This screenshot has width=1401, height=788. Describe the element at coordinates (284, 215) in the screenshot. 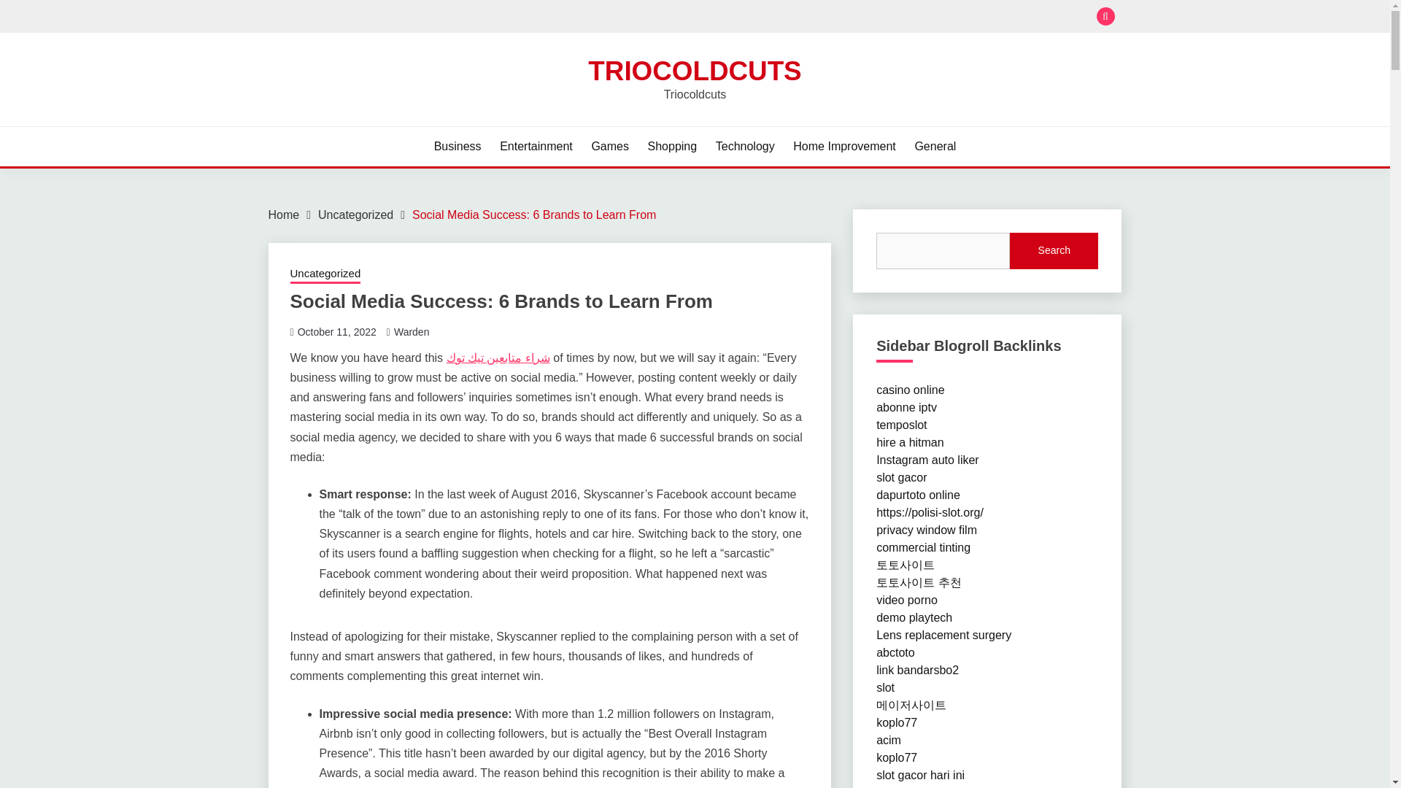

I see `Home` at that location.